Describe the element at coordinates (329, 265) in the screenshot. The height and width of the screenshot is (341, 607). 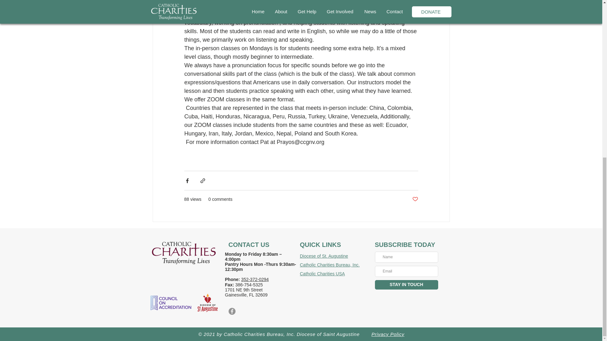
I see `Catholic Charities Bureau, Inc` at that location.